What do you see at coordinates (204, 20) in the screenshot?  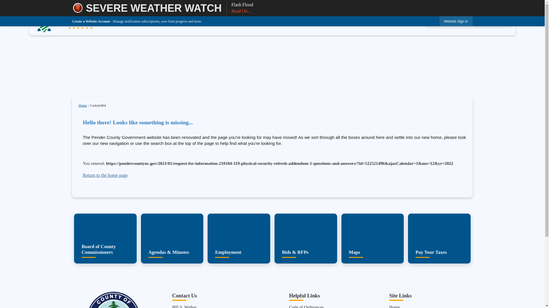 I see `GOVERNMENT` at bounding box center [204, 20].